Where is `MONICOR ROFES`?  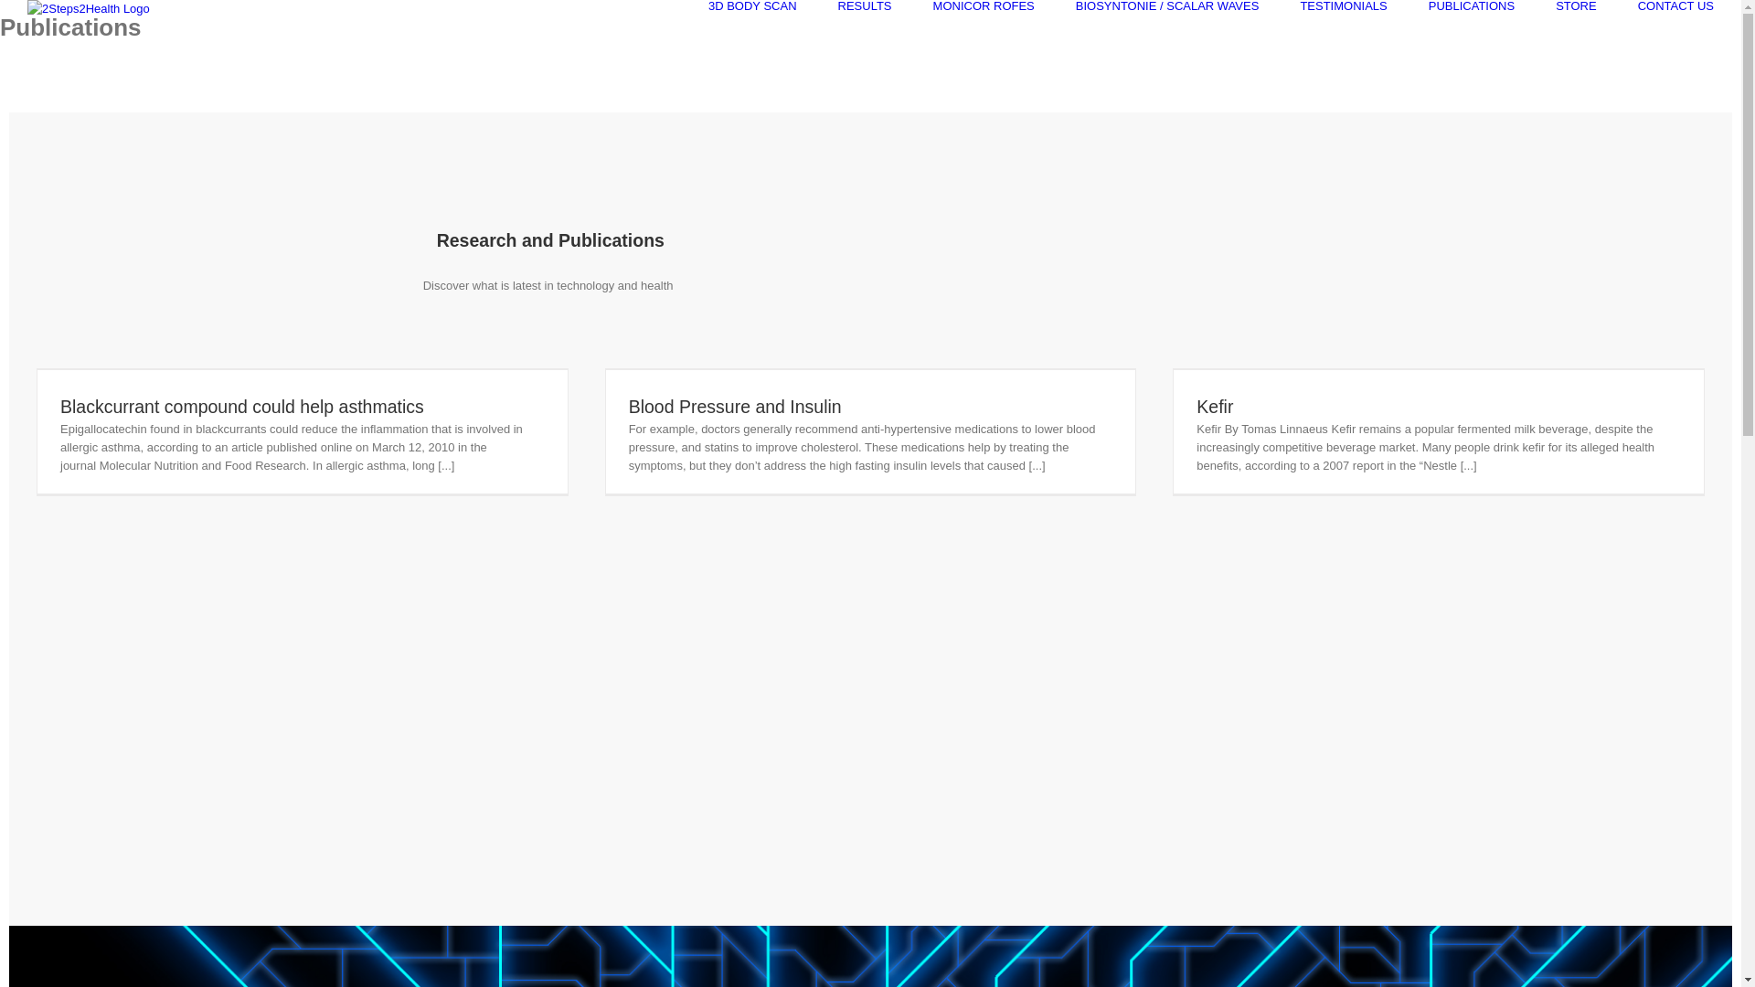
MONICOR ROFES is located at coordinates (984, 5).